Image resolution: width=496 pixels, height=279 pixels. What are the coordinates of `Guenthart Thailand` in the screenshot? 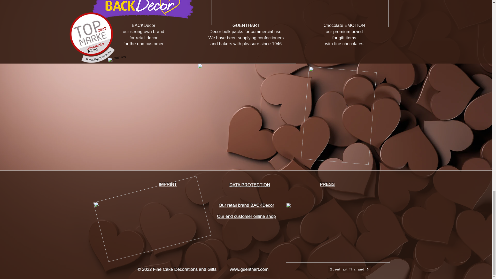 It's located at (349, 269).